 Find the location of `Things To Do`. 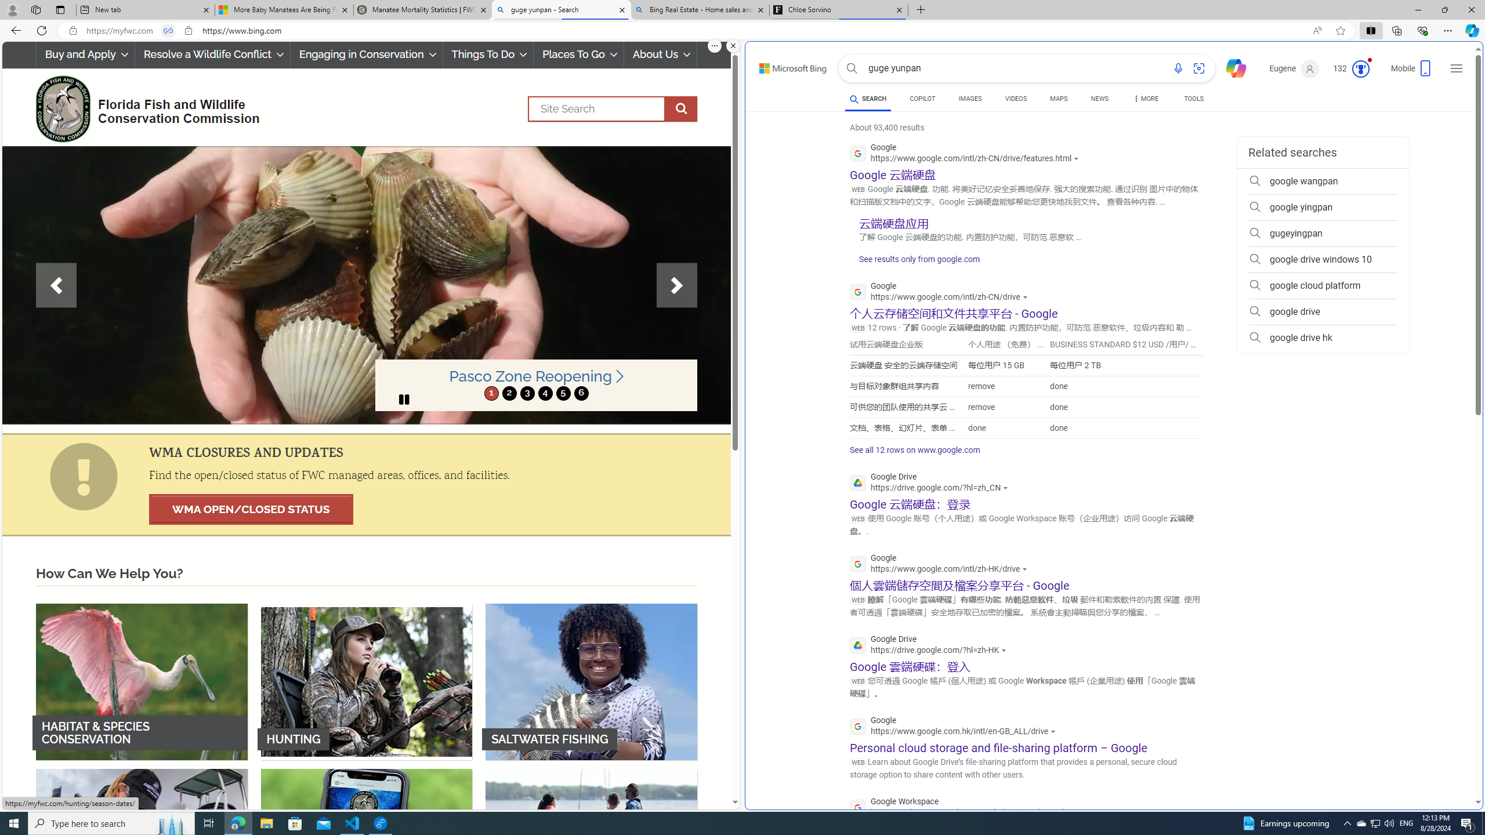

Things To Do is located at coordinates (487, 55).